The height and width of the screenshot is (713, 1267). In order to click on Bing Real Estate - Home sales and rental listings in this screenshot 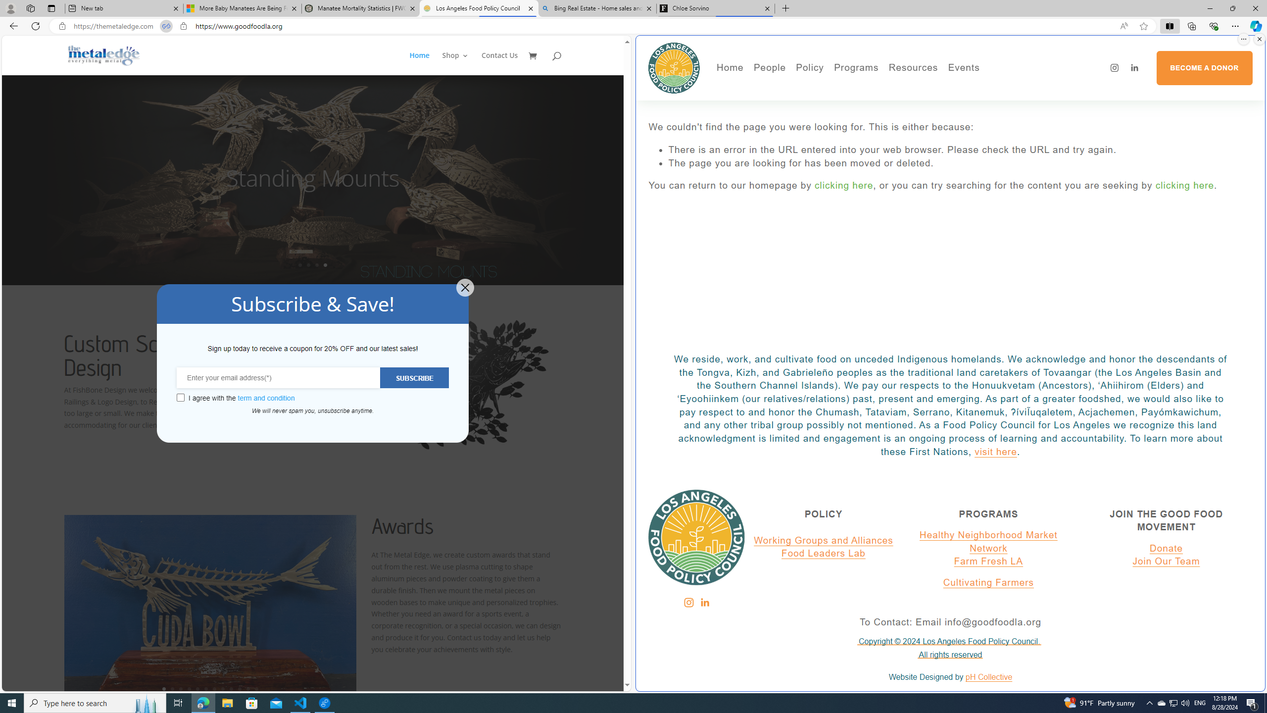, I will do `click(596, 8)`.